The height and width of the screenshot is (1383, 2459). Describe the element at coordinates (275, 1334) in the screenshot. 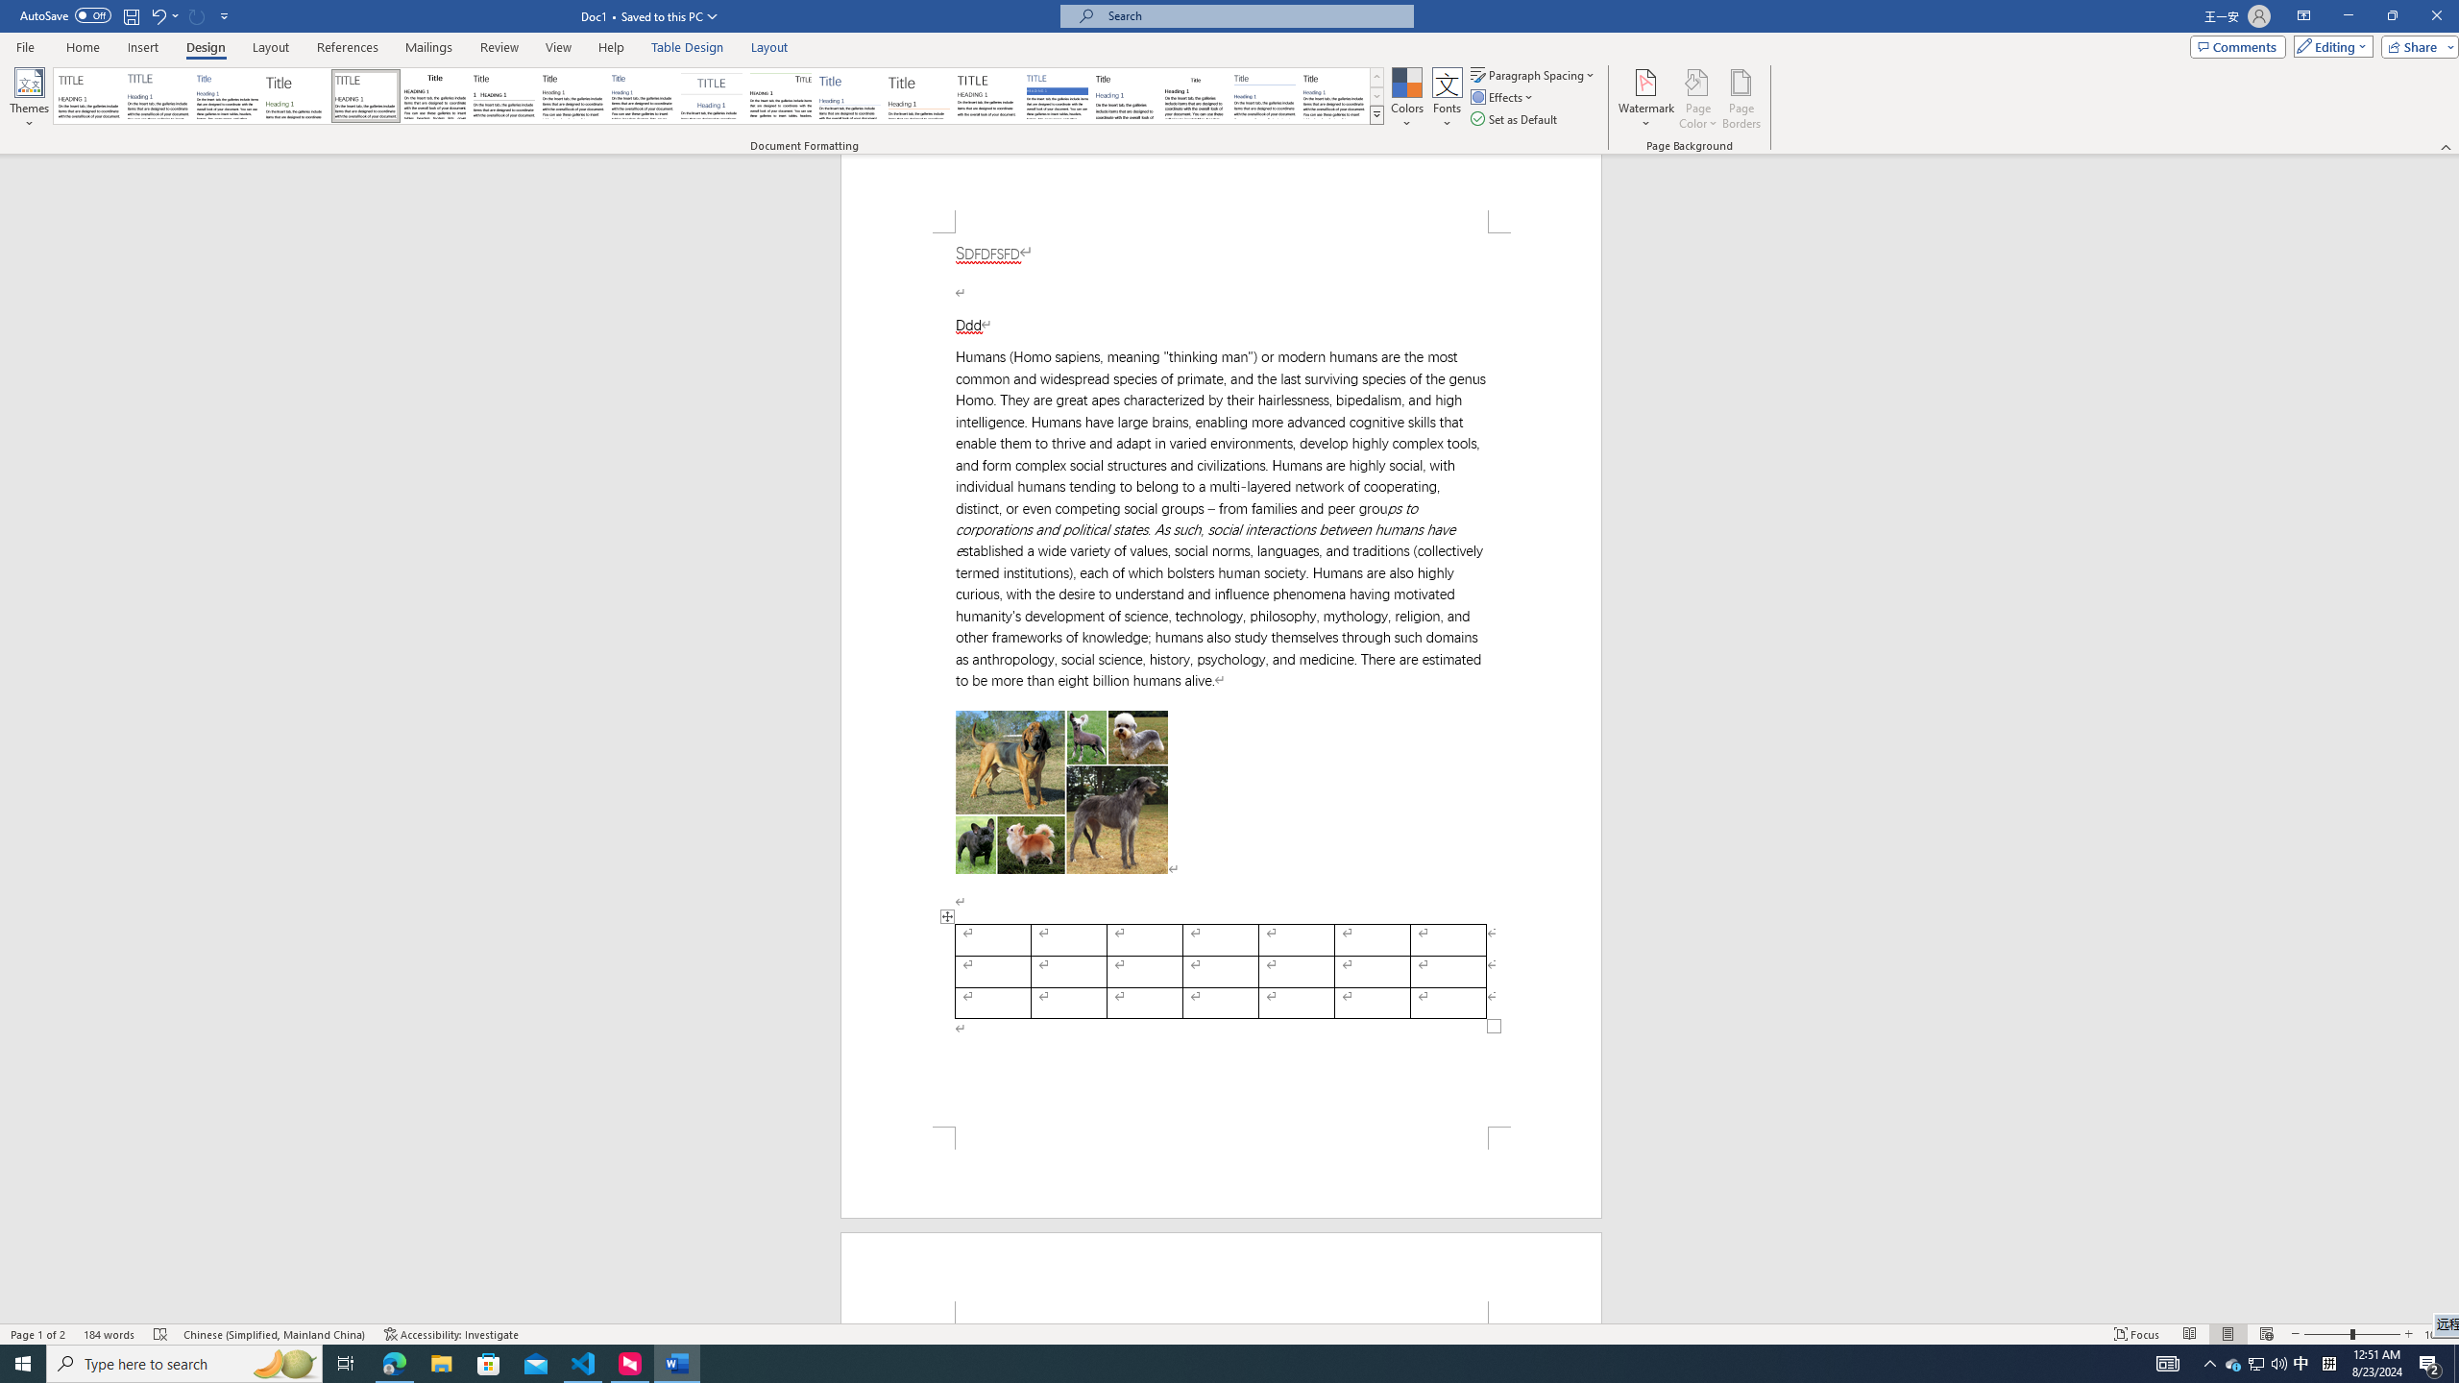

I see `Language Chinese (Simplified, Mainland China)` at that location.